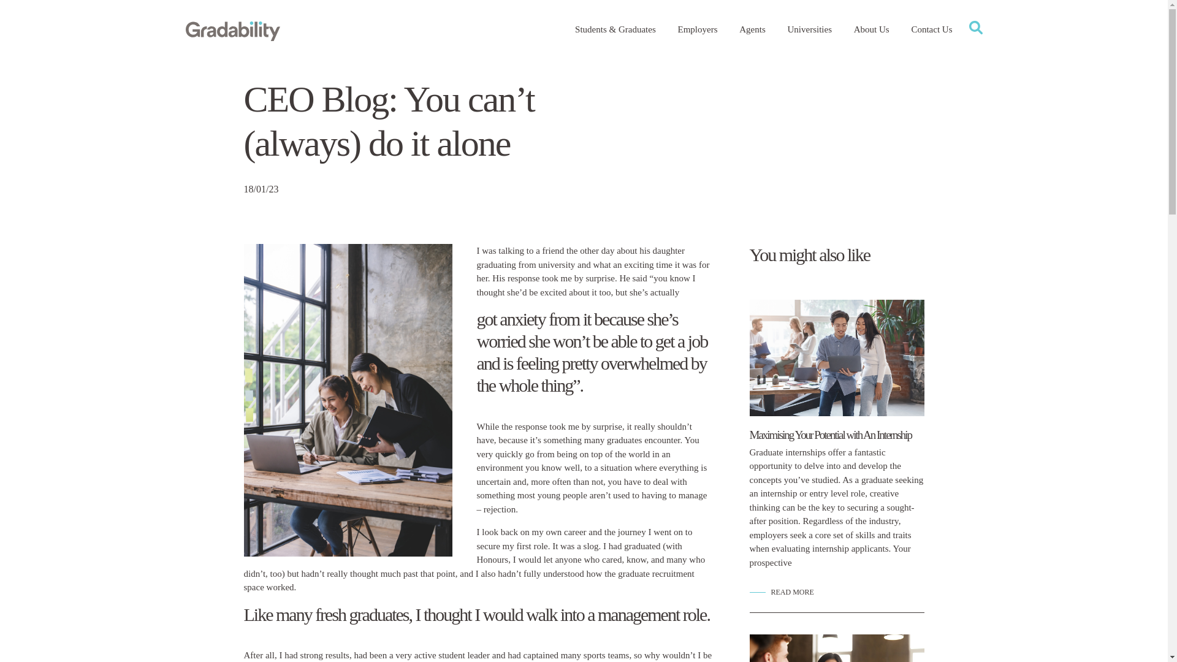 This screenshot has height=662, width=1177. I want to click on READ MORE, so click(781, 592).